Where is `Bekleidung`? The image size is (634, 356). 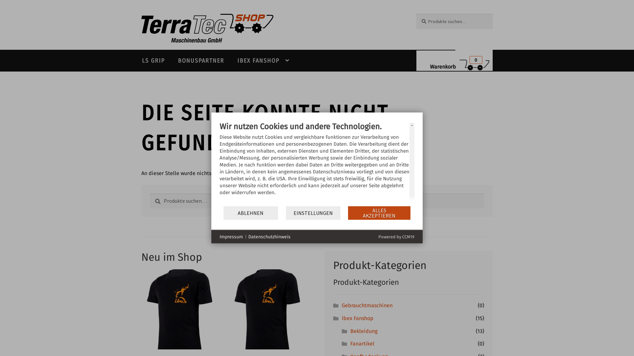
Bekleidung is located at coordinates (364, 331).